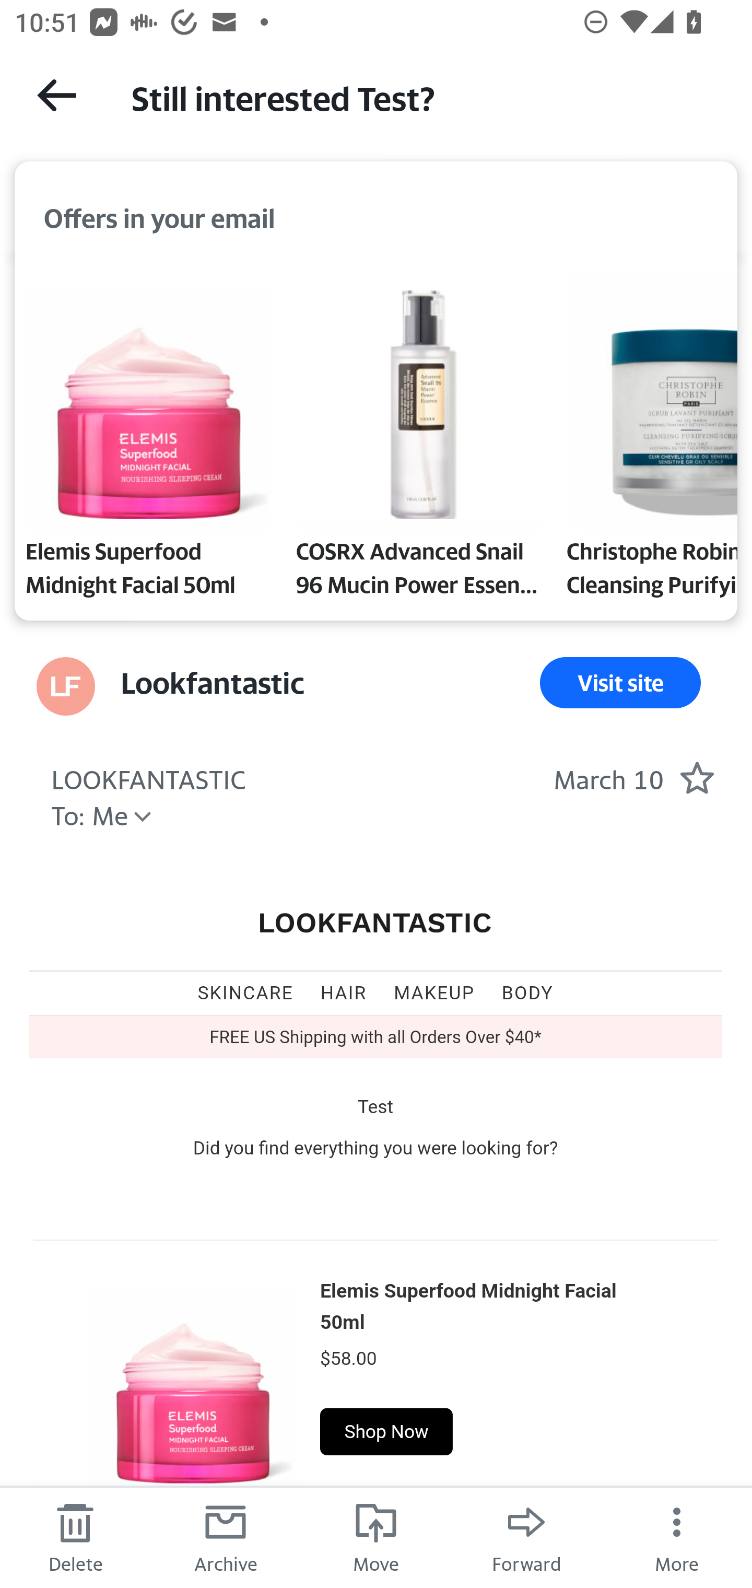  What do you see at coordinates (620, 682) in the screenshot?
I see `Visit site Visit Site Link` at bounding box center [620, 682].